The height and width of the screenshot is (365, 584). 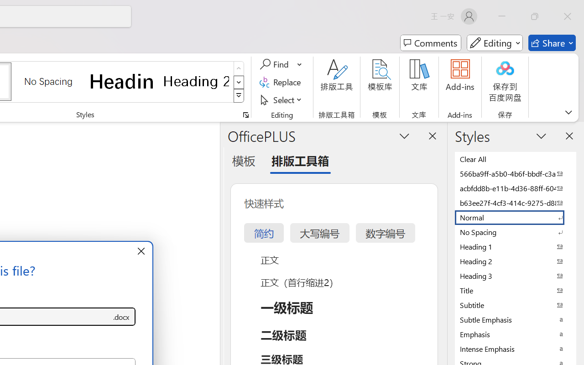 I want to click on Comments, so click(x=431, y=43).